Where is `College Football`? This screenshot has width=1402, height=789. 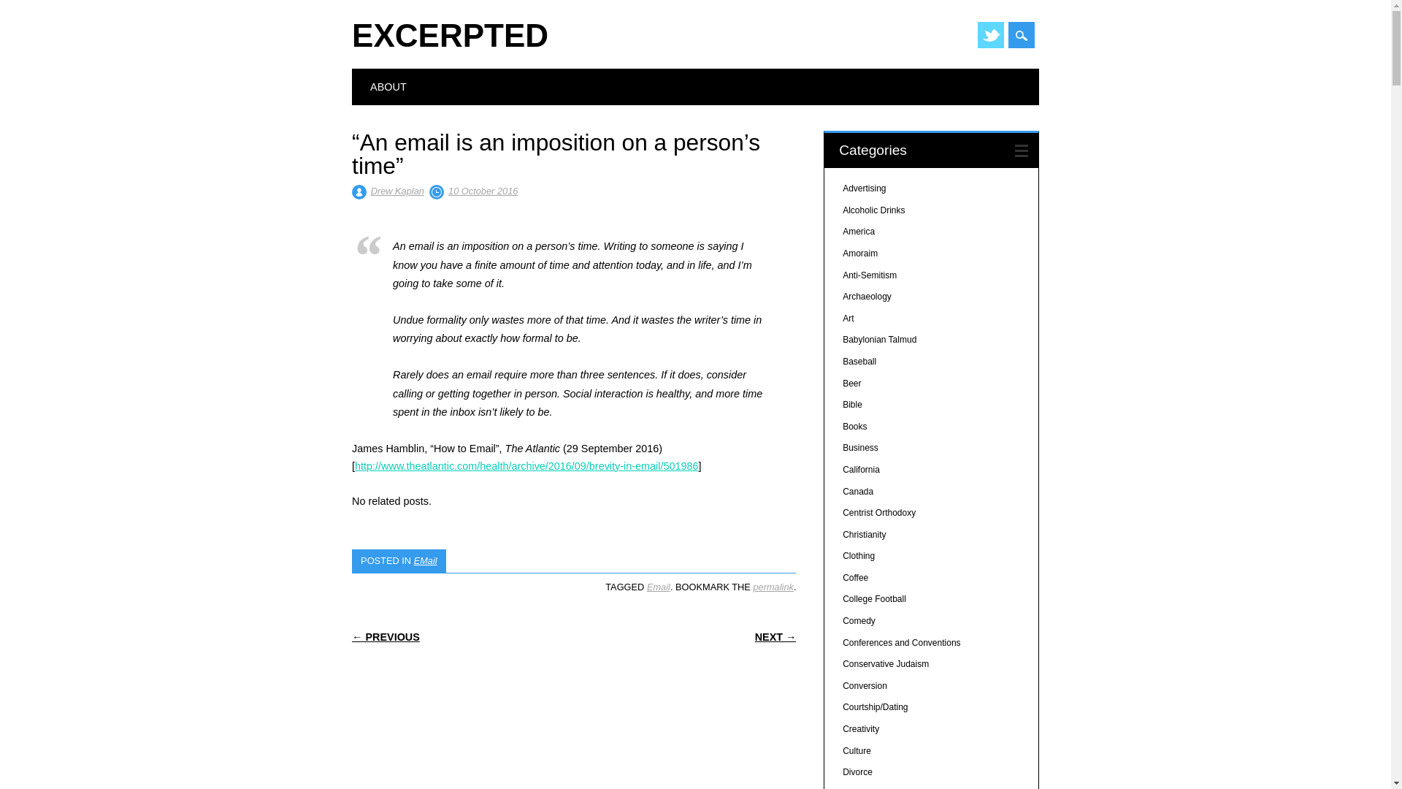 College Football is located at coordinates (873, 599).